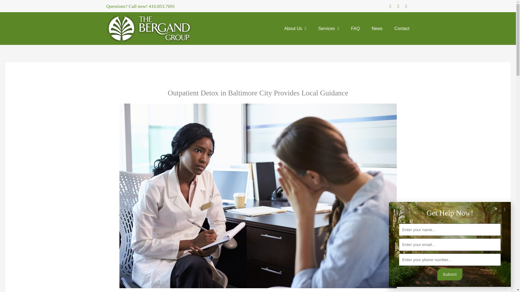 Image resolution: width=520 pixels, height=292 pixels. I want to click on Instagram, so click(398, 6).